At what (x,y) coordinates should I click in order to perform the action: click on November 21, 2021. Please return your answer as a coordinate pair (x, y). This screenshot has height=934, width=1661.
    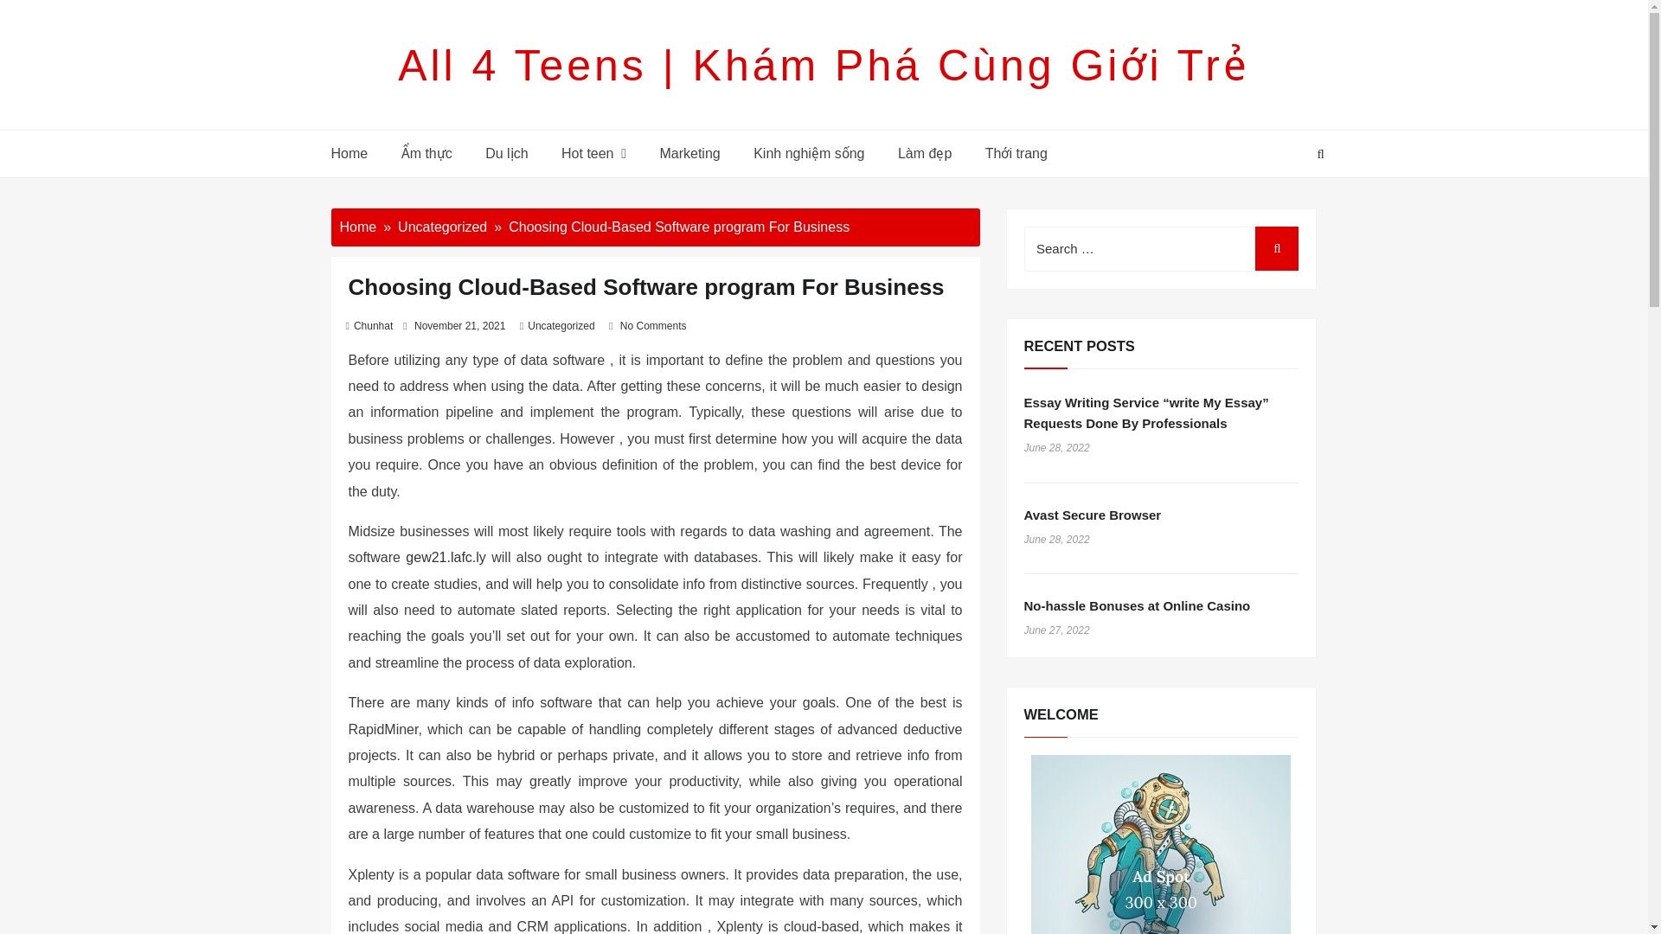
    Looking at the image, I should click on (459, 326).